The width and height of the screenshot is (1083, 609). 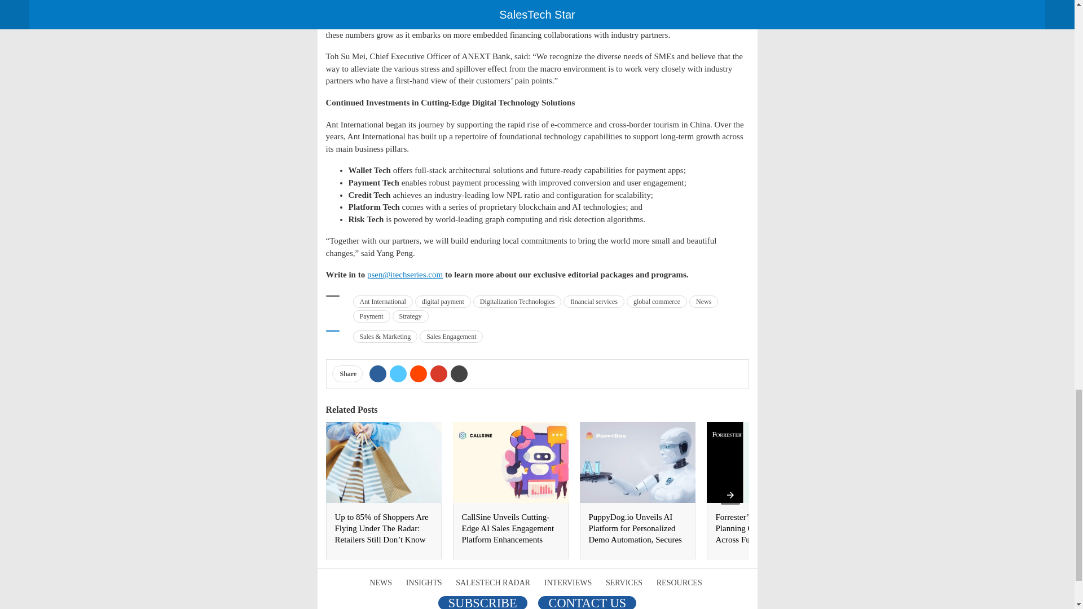 I want to click on Strategy, so click(x=411, y=316).